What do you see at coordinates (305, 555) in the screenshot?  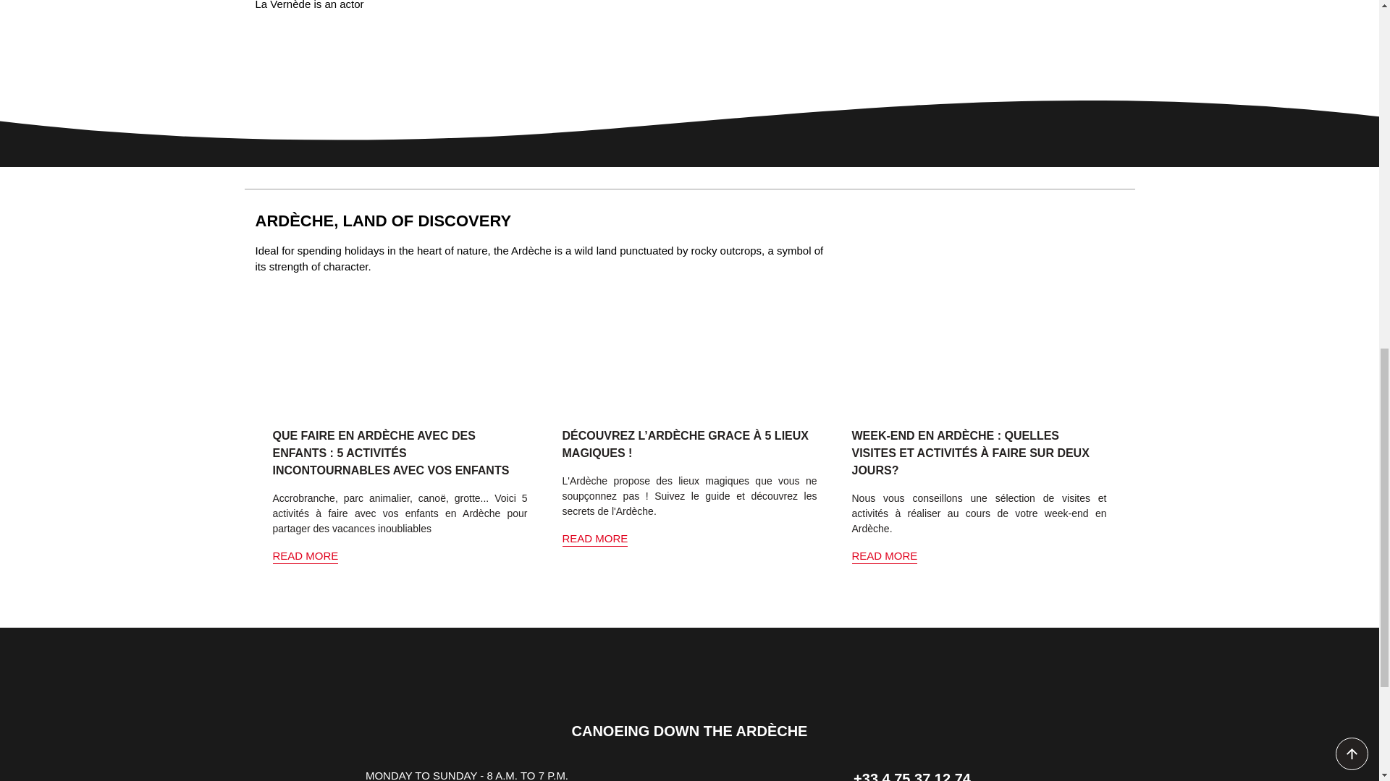 I see `READ MORE` at bounding box center [305, 555].